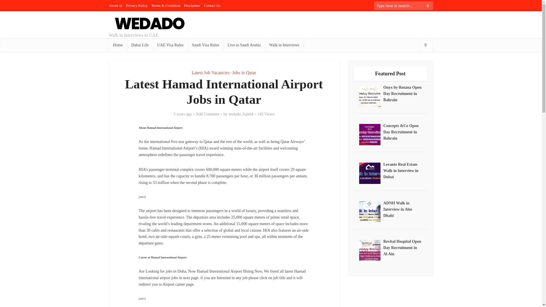 The height and width of the screenshot is (307, 546). I want to click on Walk in Interviews, so click(284, 45).